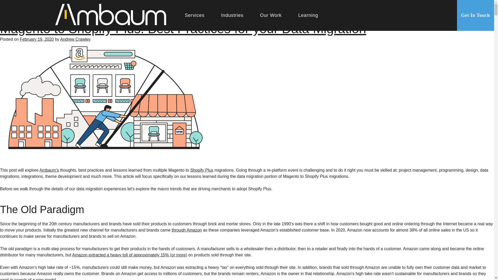  What do you see at coordinates (187, 230) in the screenshot?
I see `through Amazon` at bounding box center [187, 230].